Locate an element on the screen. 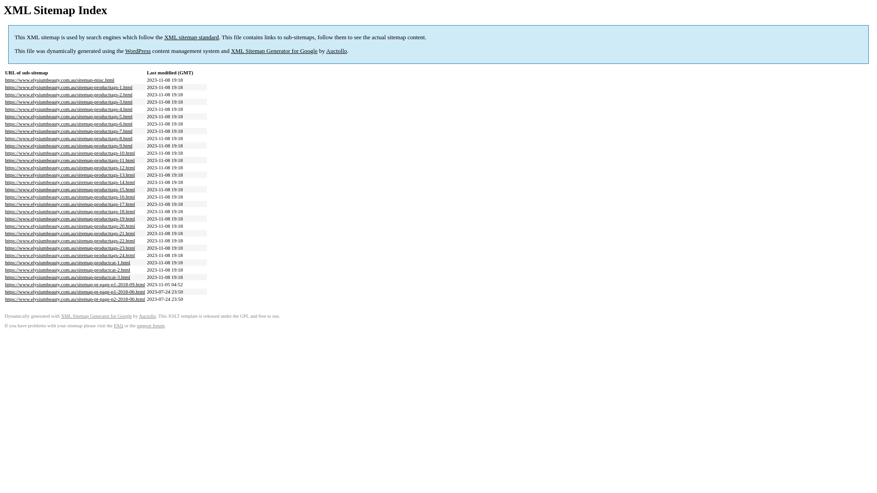  https://www.elysiumbeauty.com.au/sitemap-productcat-1.html is located at coordinates (68, 262).